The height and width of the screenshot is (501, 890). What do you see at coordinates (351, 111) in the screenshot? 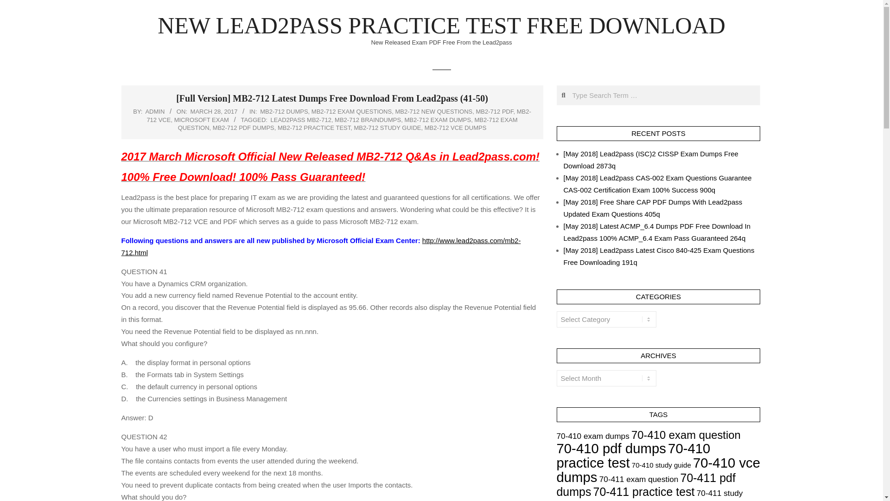
I see `MB2-712 EXAM QUESTIONS` at bounding box center [351, 111].